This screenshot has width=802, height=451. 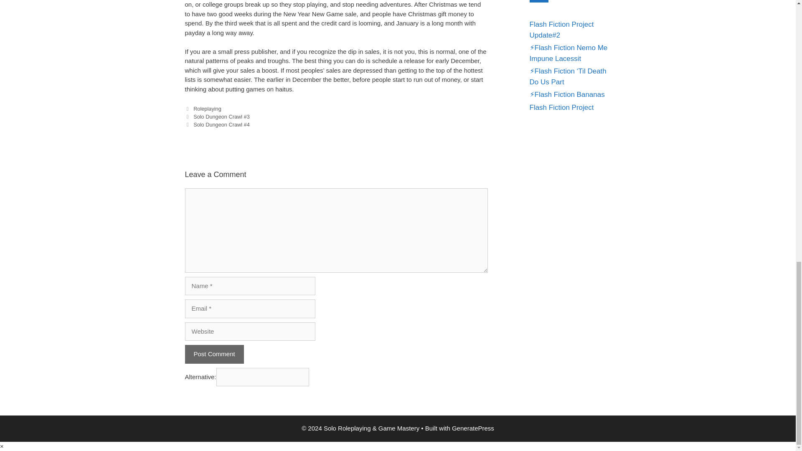 What do you see at coordinates (561, 107) in the screenshot?
I see `Flash Fiction Project` at bounding box center [561, 107].